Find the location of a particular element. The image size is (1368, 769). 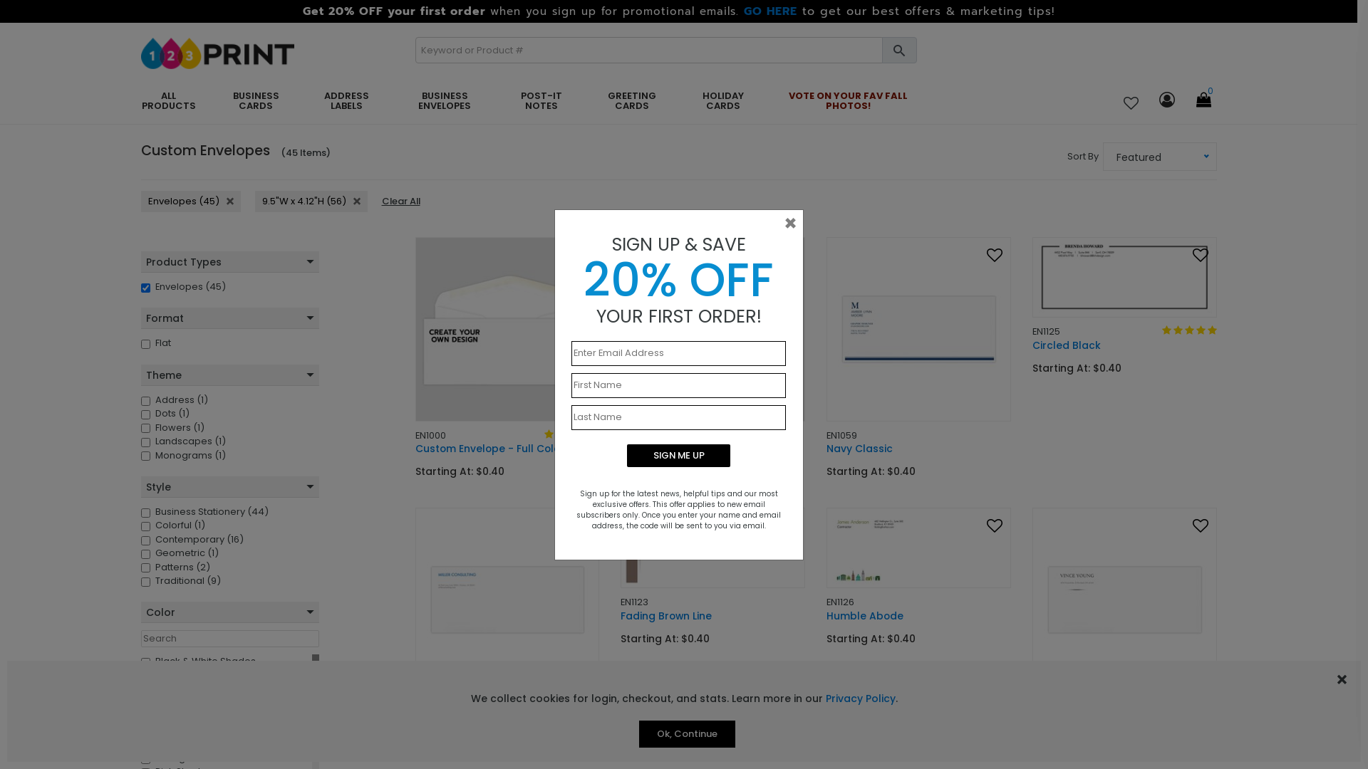

Navy Classic is located at coordinates (919, 329).